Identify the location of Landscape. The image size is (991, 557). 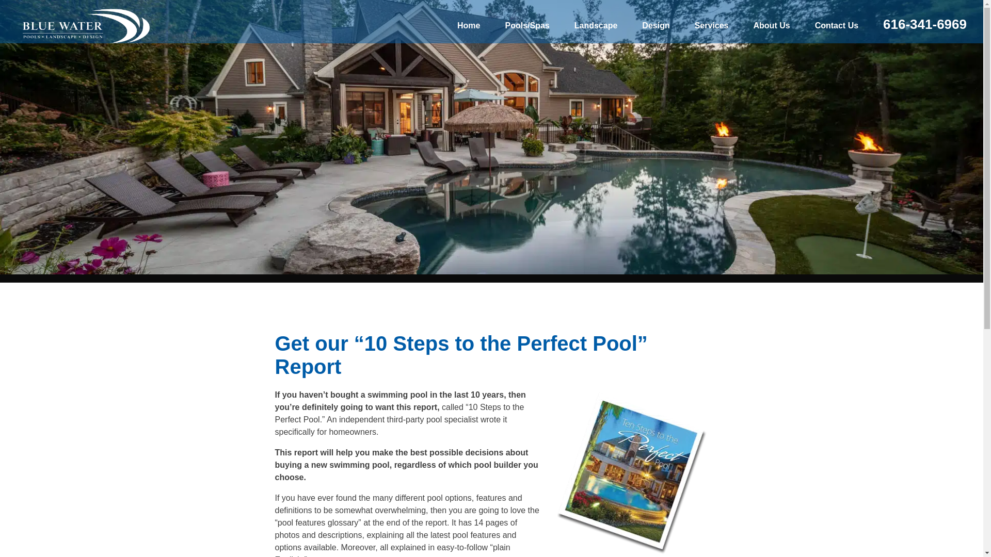
(596, 26).